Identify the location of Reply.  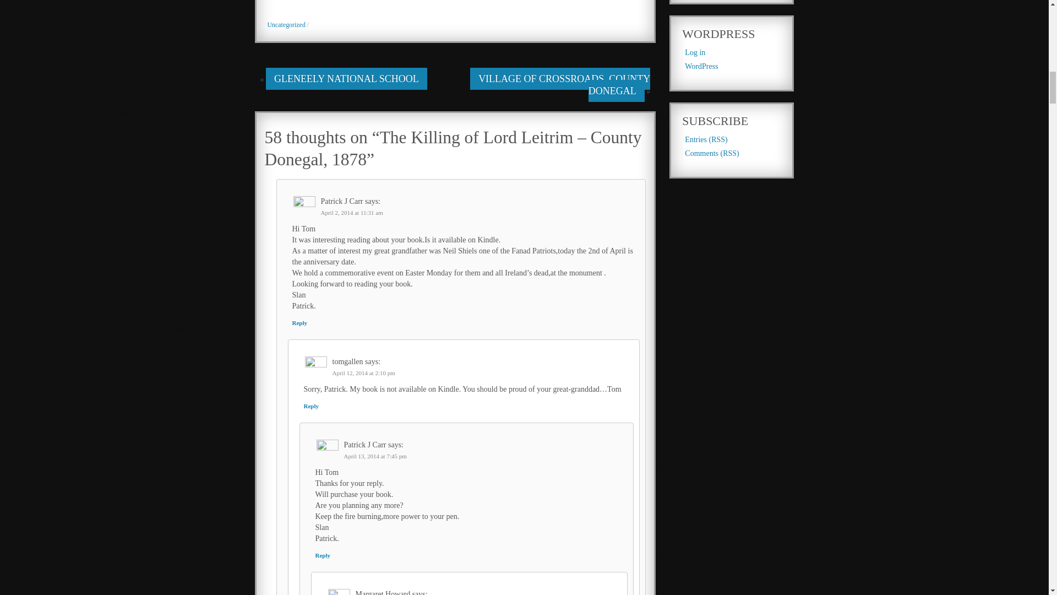
(312, 406).